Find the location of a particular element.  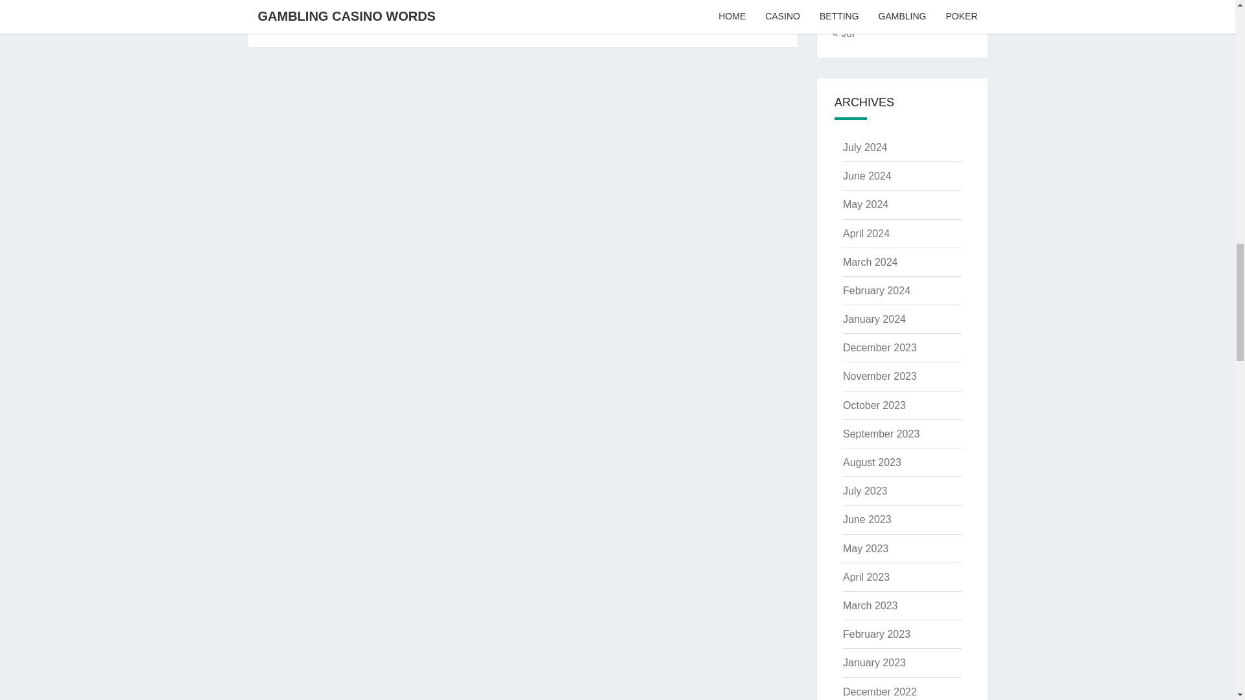

April 2024 is located at coordinates (866, 233).